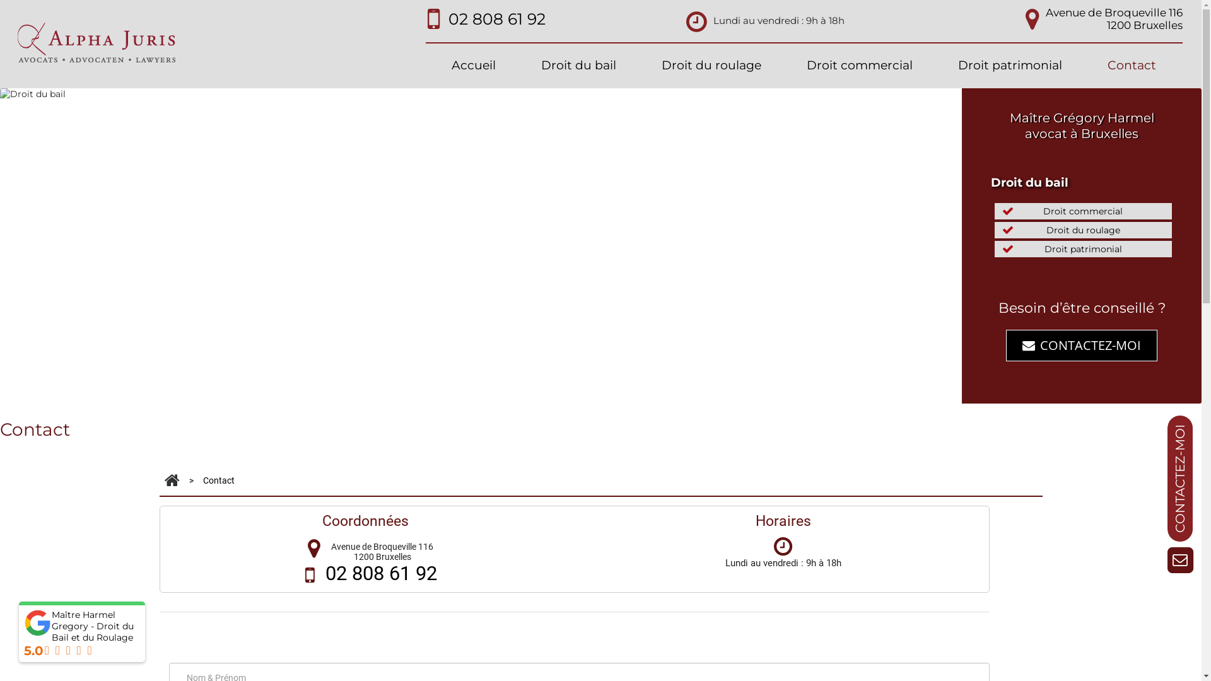  Describe the element at coordinates (599, 394) in the screenshot. I see `4` at that location.